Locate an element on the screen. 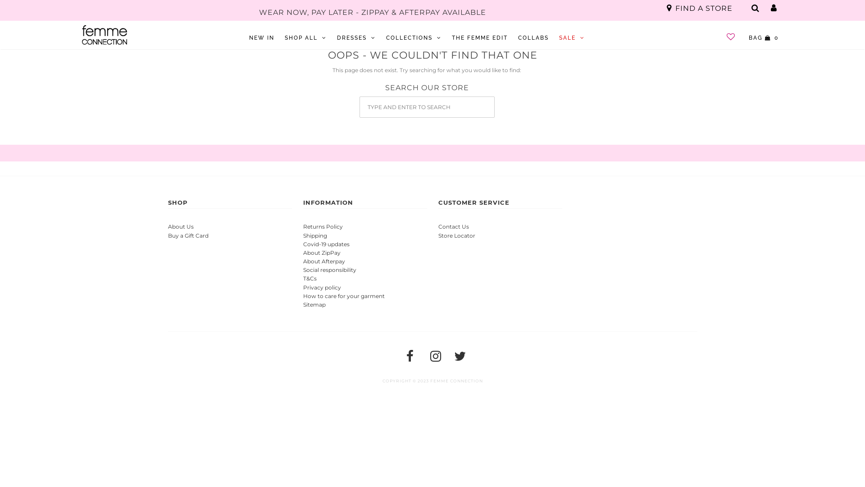  SHOP ALL is located at coordinates (305, 38).